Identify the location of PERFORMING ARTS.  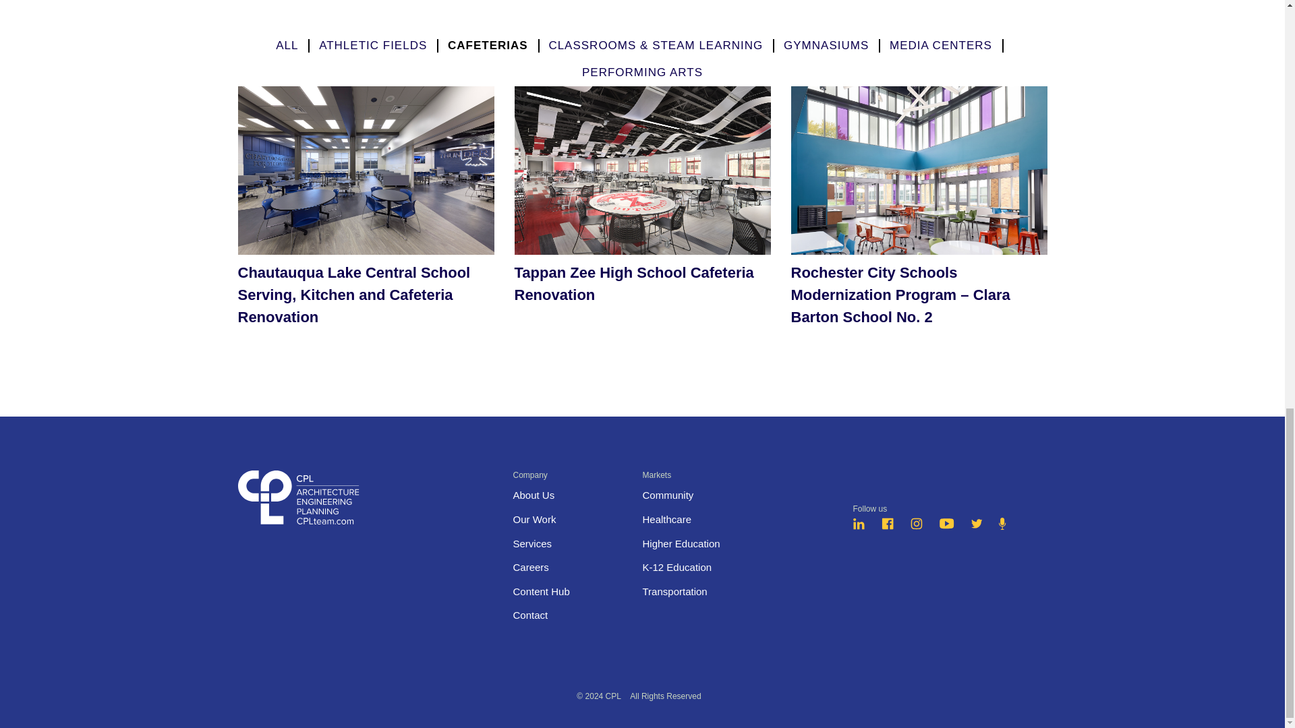
(642, 72).